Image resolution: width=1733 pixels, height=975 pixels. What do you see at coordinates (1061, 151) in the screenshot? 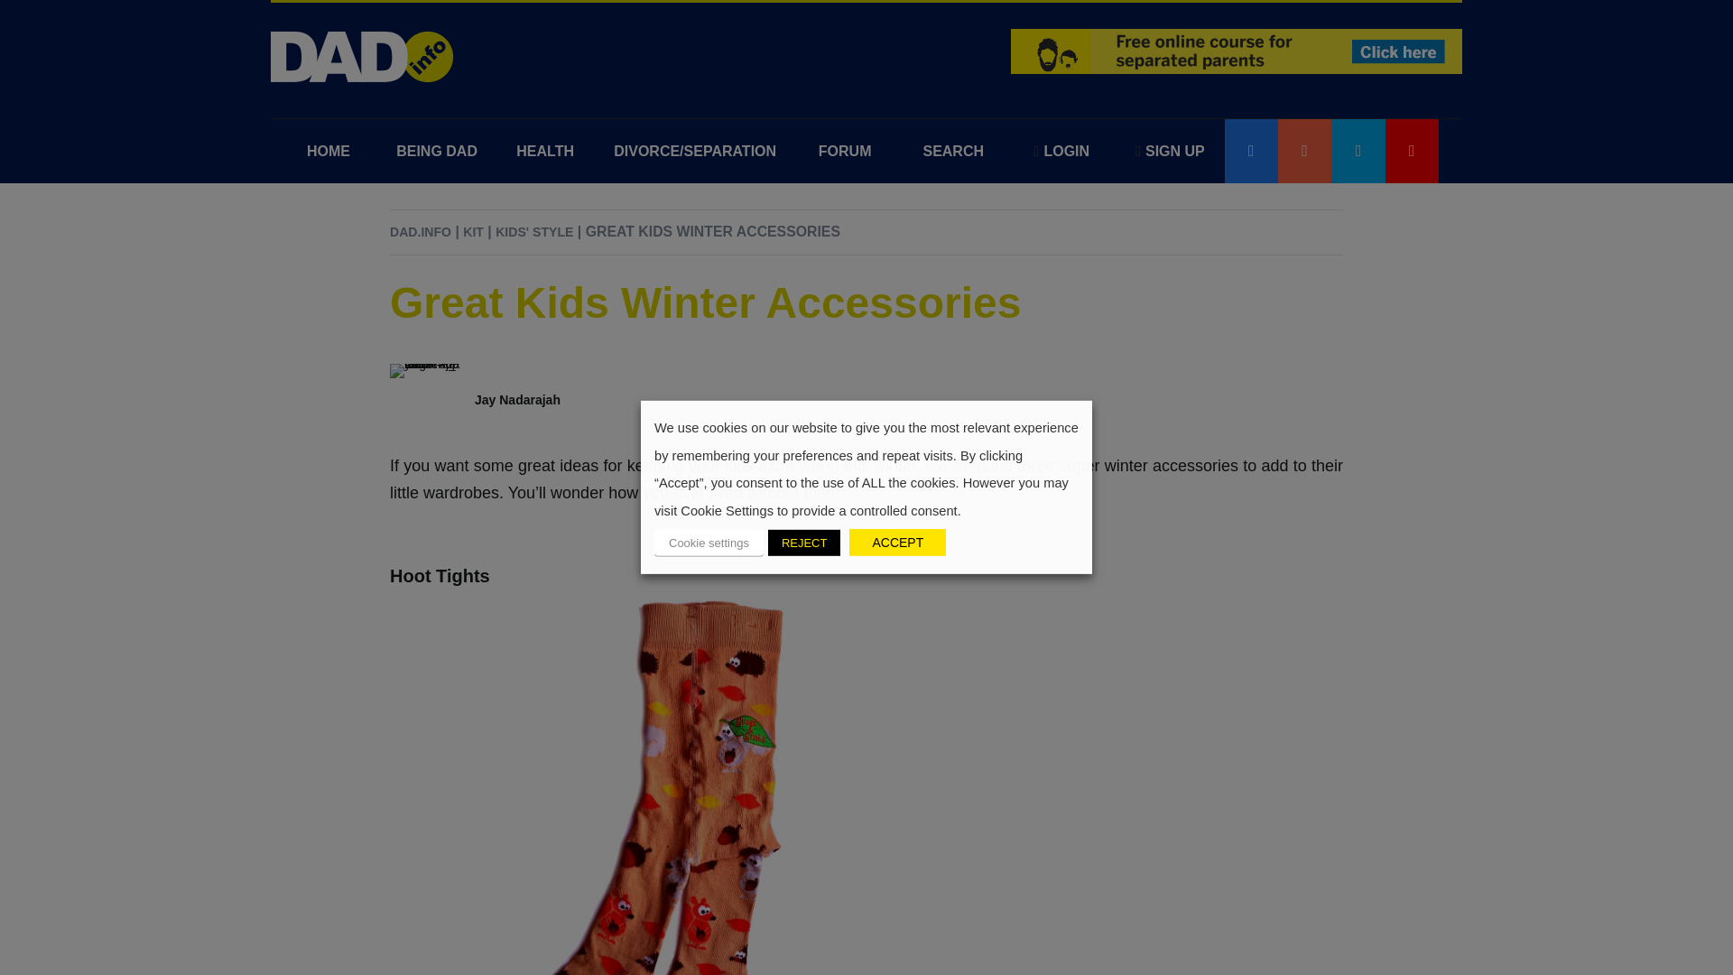
I see `LOGIN` at bounding box center [1061, 151].